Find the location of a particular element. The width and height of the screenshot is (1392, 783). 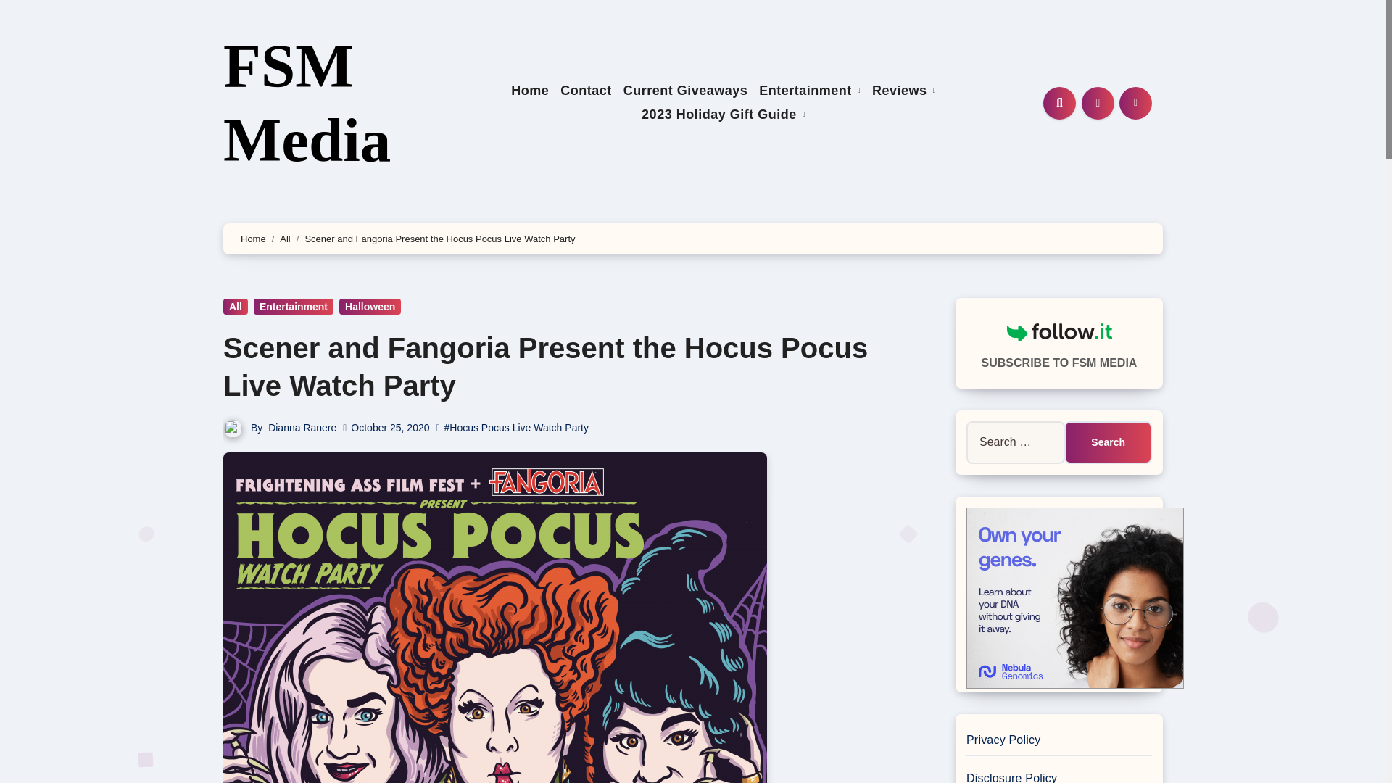

Dianna Ranere is located at coordinates (302, 428).